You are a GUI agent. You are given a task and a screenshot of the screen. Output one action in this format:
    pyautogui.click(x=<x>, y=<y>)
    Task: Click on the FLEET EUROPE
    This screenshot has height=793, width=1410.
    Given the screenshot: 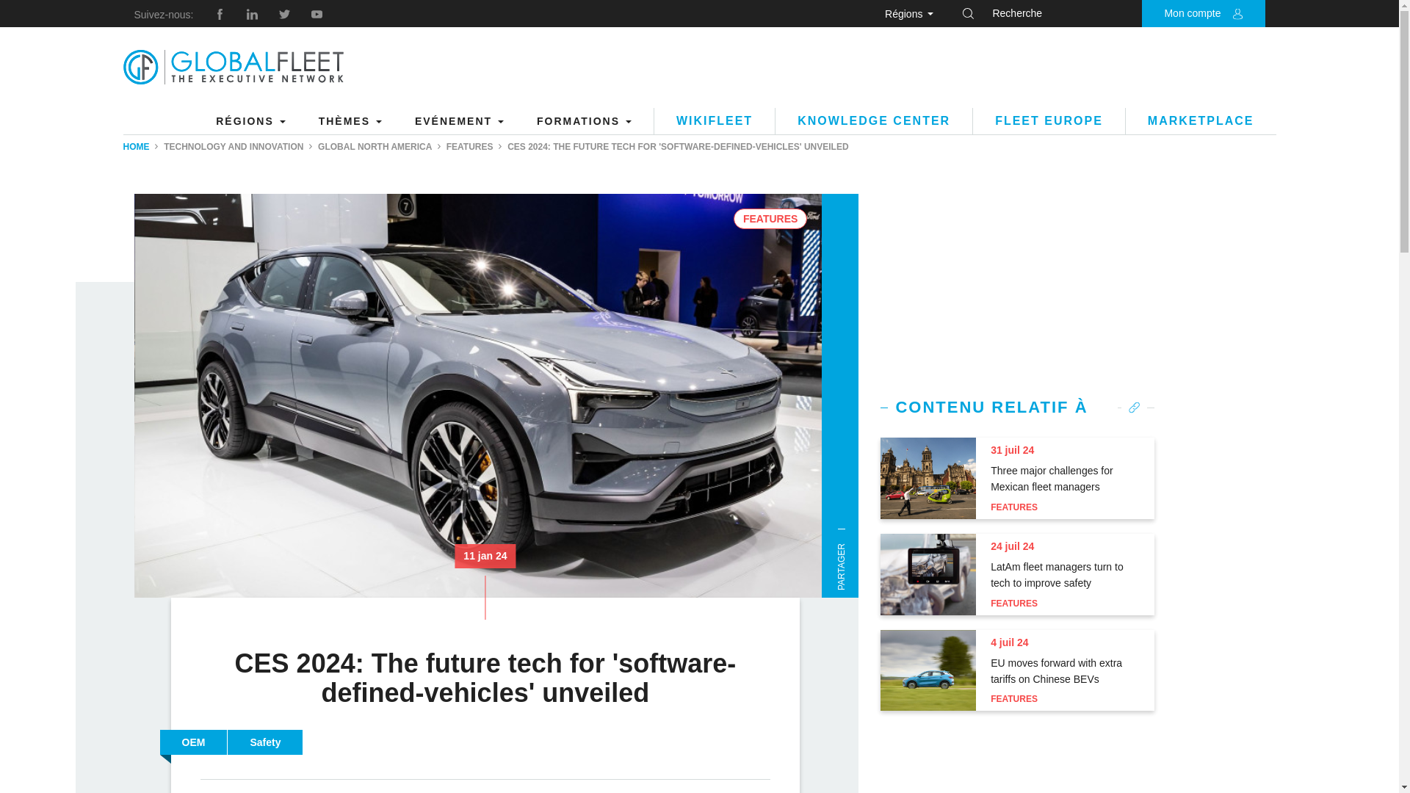 What is the action you would take?
    pyautogui.click(x=1049, y=120)
    